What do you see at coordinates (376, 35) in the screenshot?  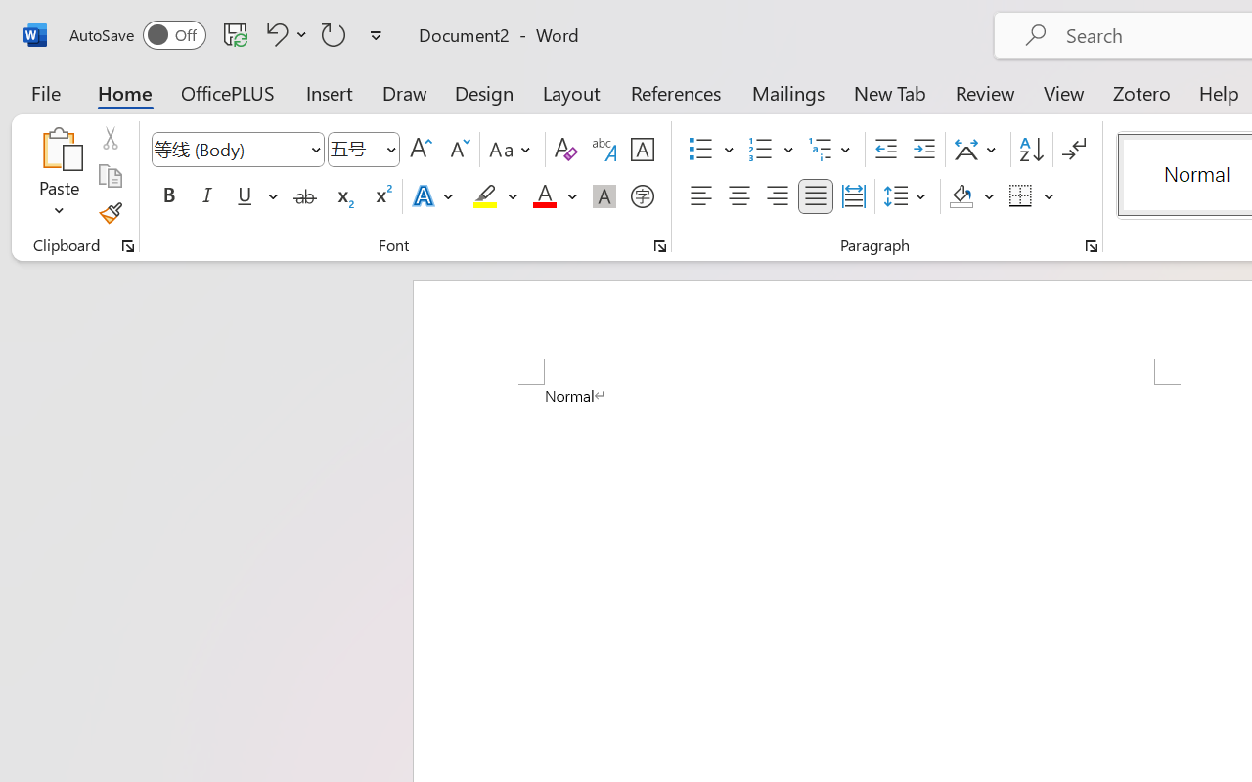 I see `Customize Quick Access Toolbar` at bounding box center [376, 35].